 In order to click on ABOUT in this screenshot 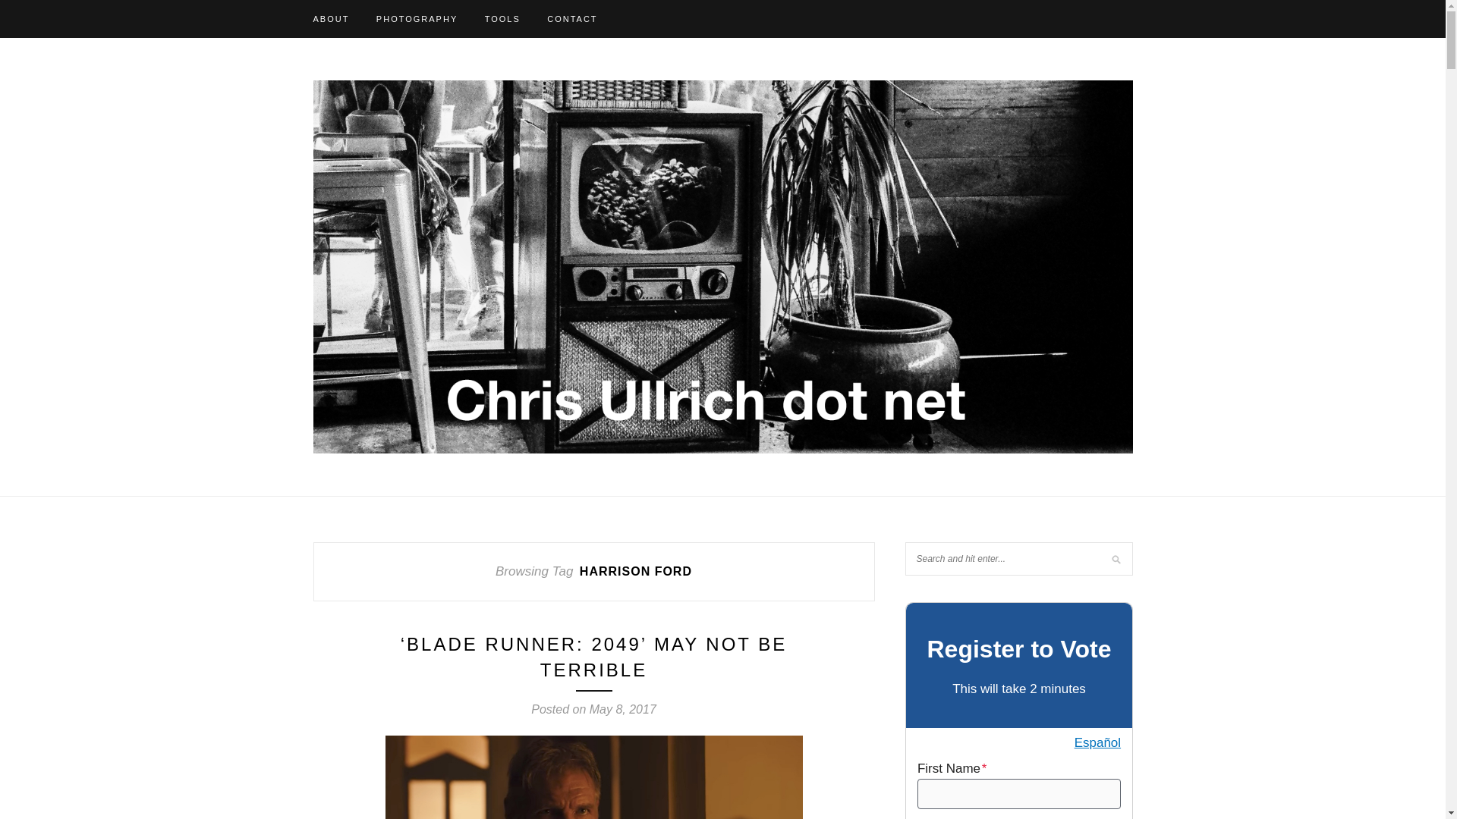, I will do `click(331, 18)`.